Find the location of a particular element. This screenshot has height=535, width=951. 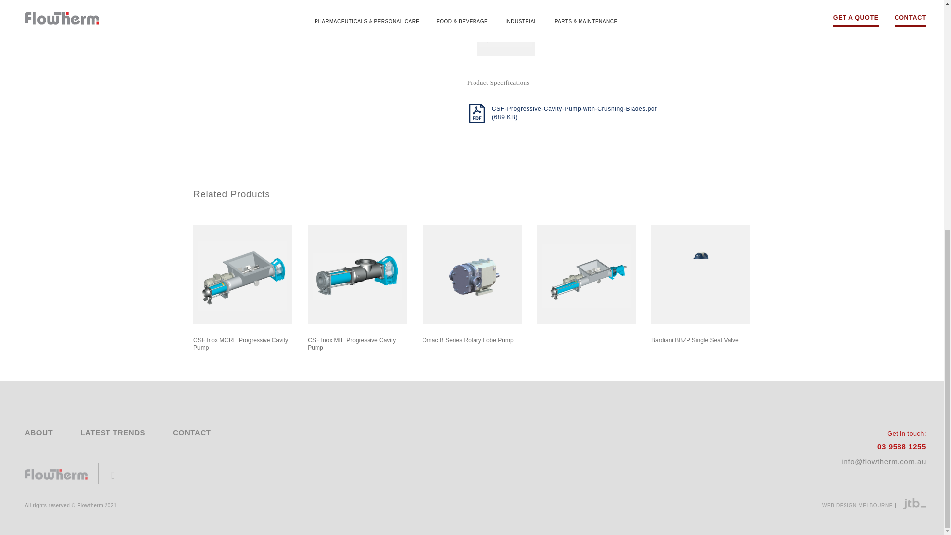

Bardiani BBZP Single Seat Valve is located at coordinates (700, 274).